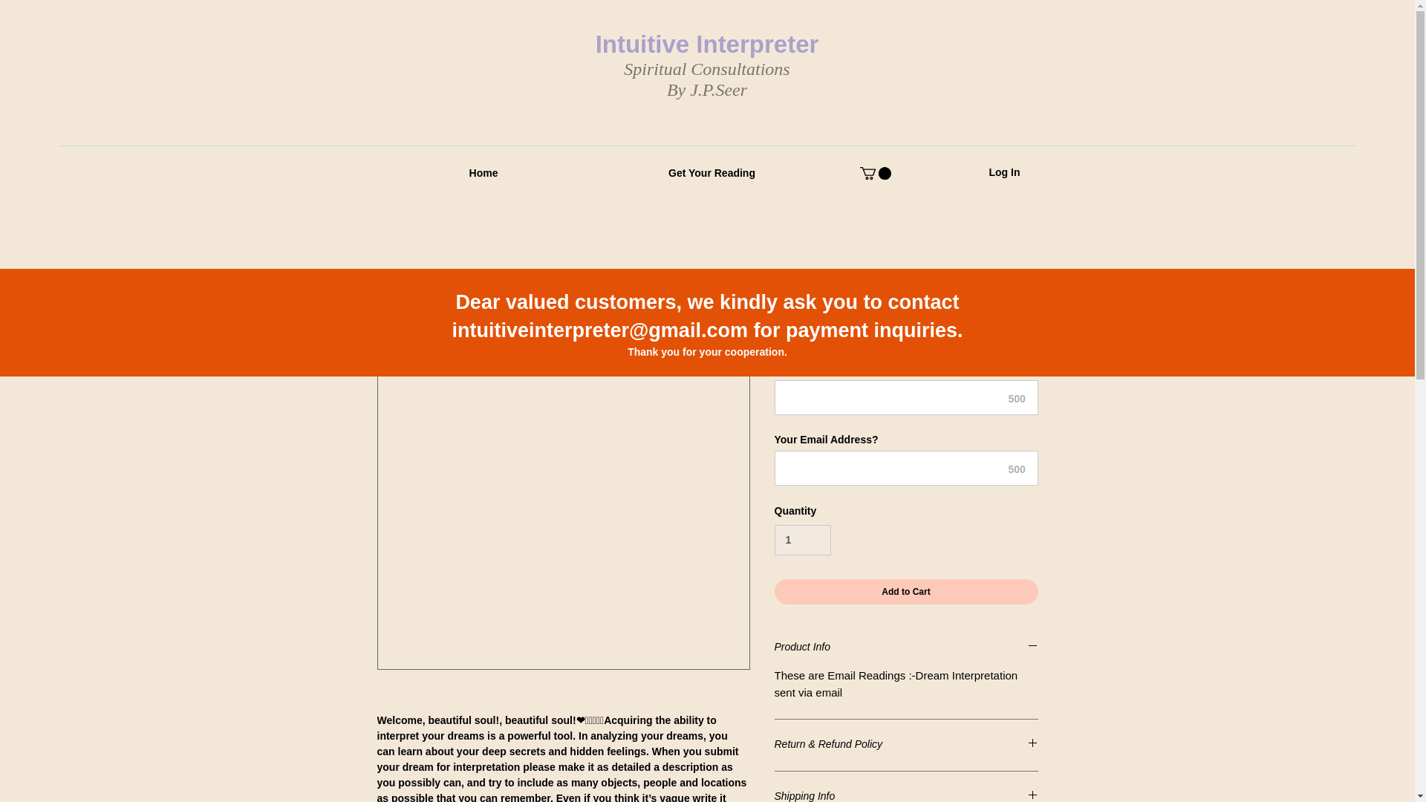 The height and width of the screenshot is (802, 1426). What do you see at coordinates (484, 173) in the screenshot?
I see `Home` at bounding box center [484, 173].